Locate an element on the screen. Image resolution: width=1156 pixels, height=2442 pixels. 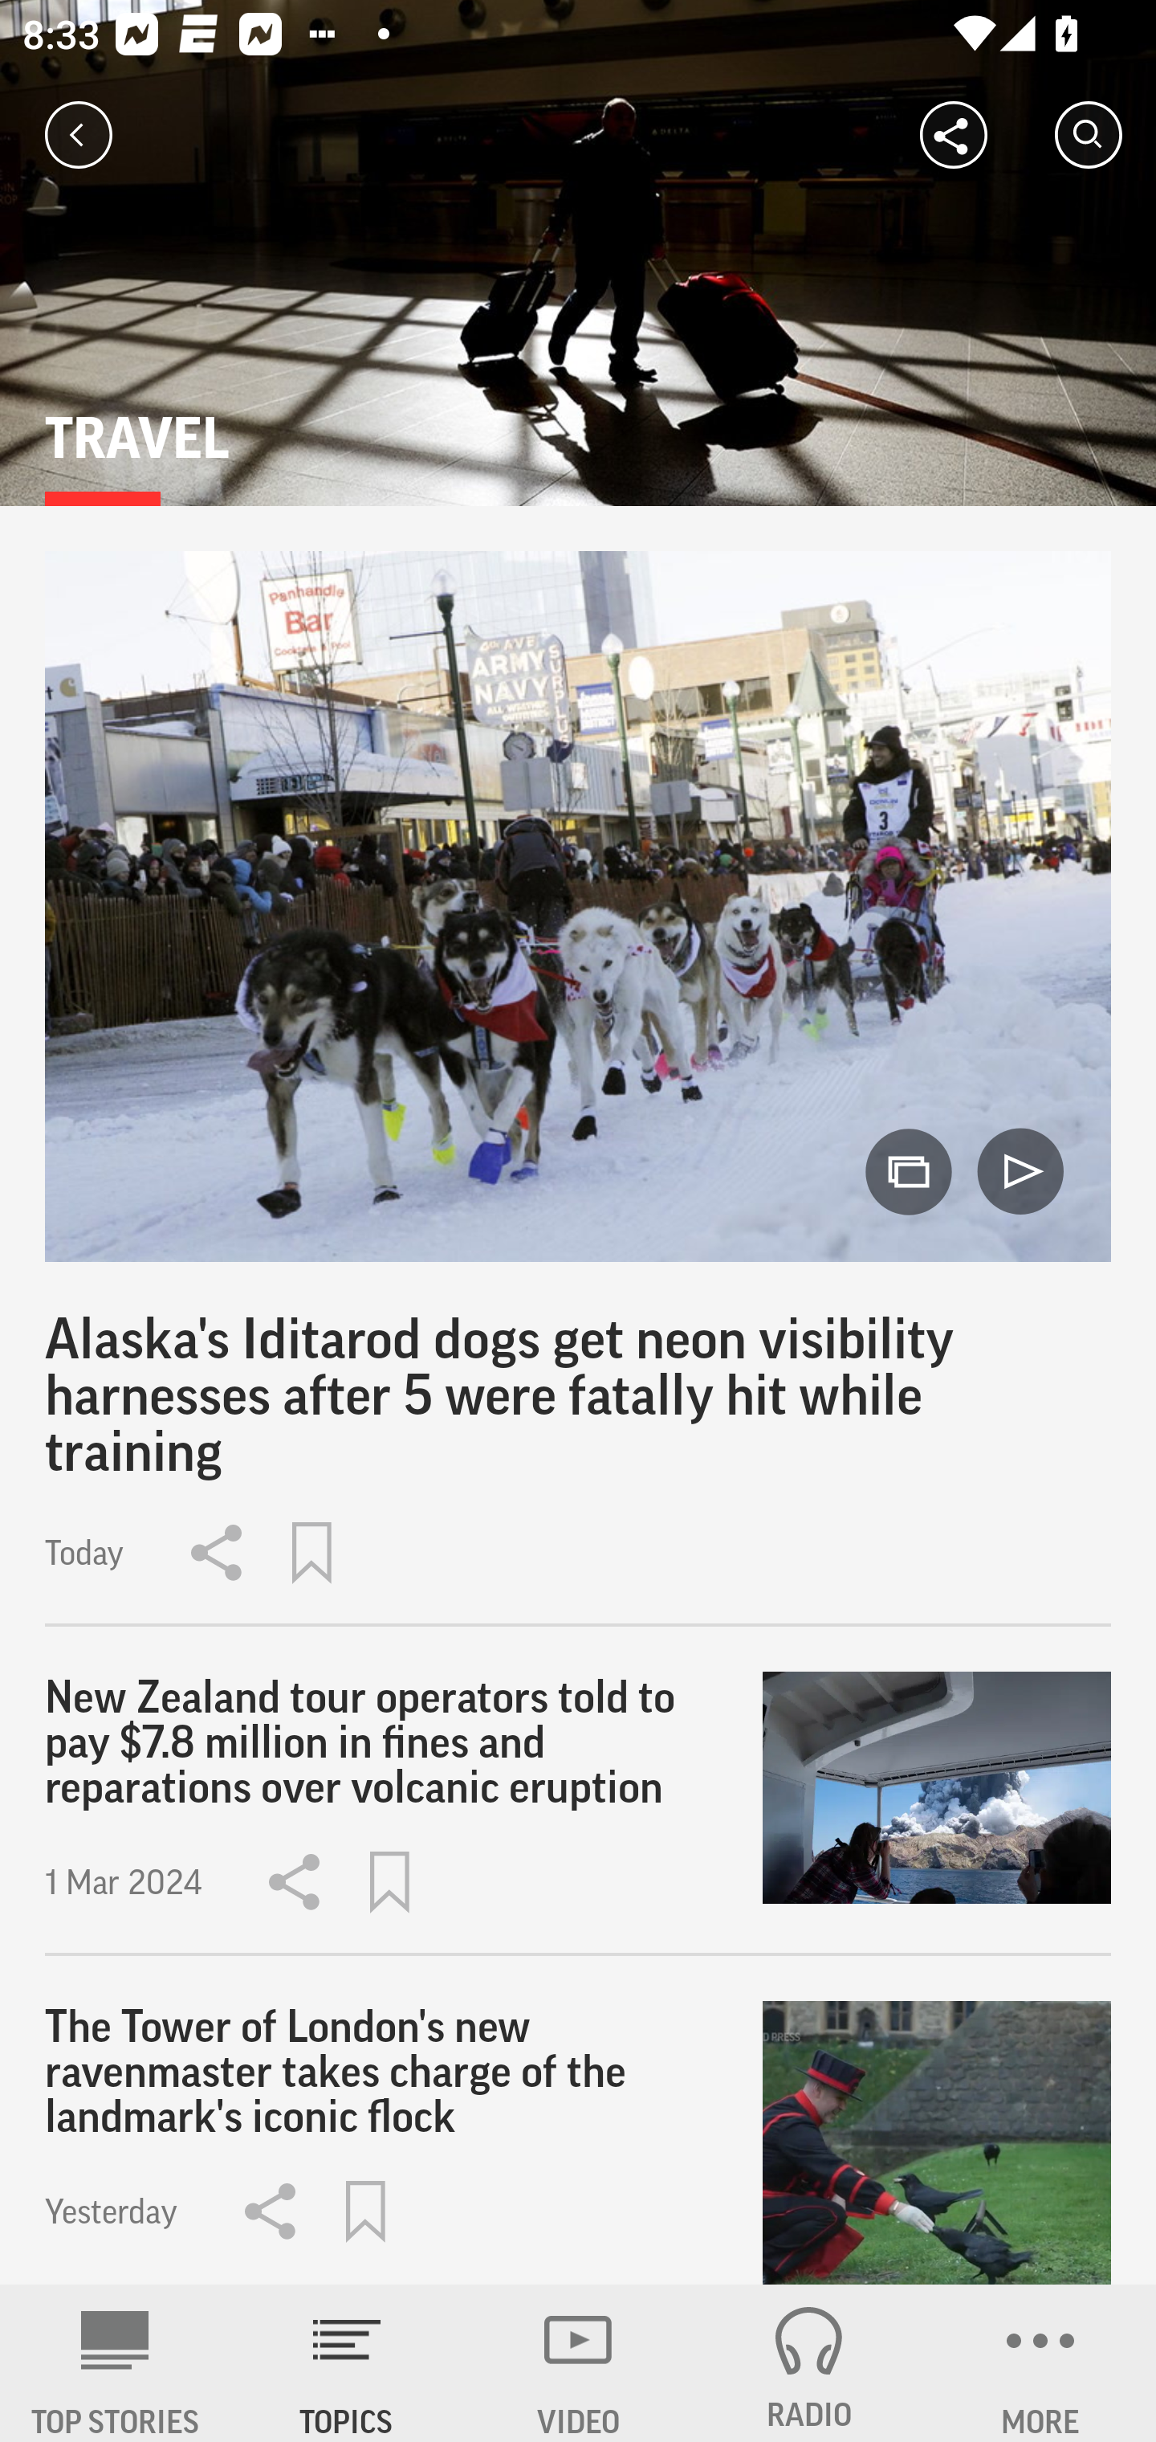
AP News TOP STORIES is located at coordinates (116, 2363).